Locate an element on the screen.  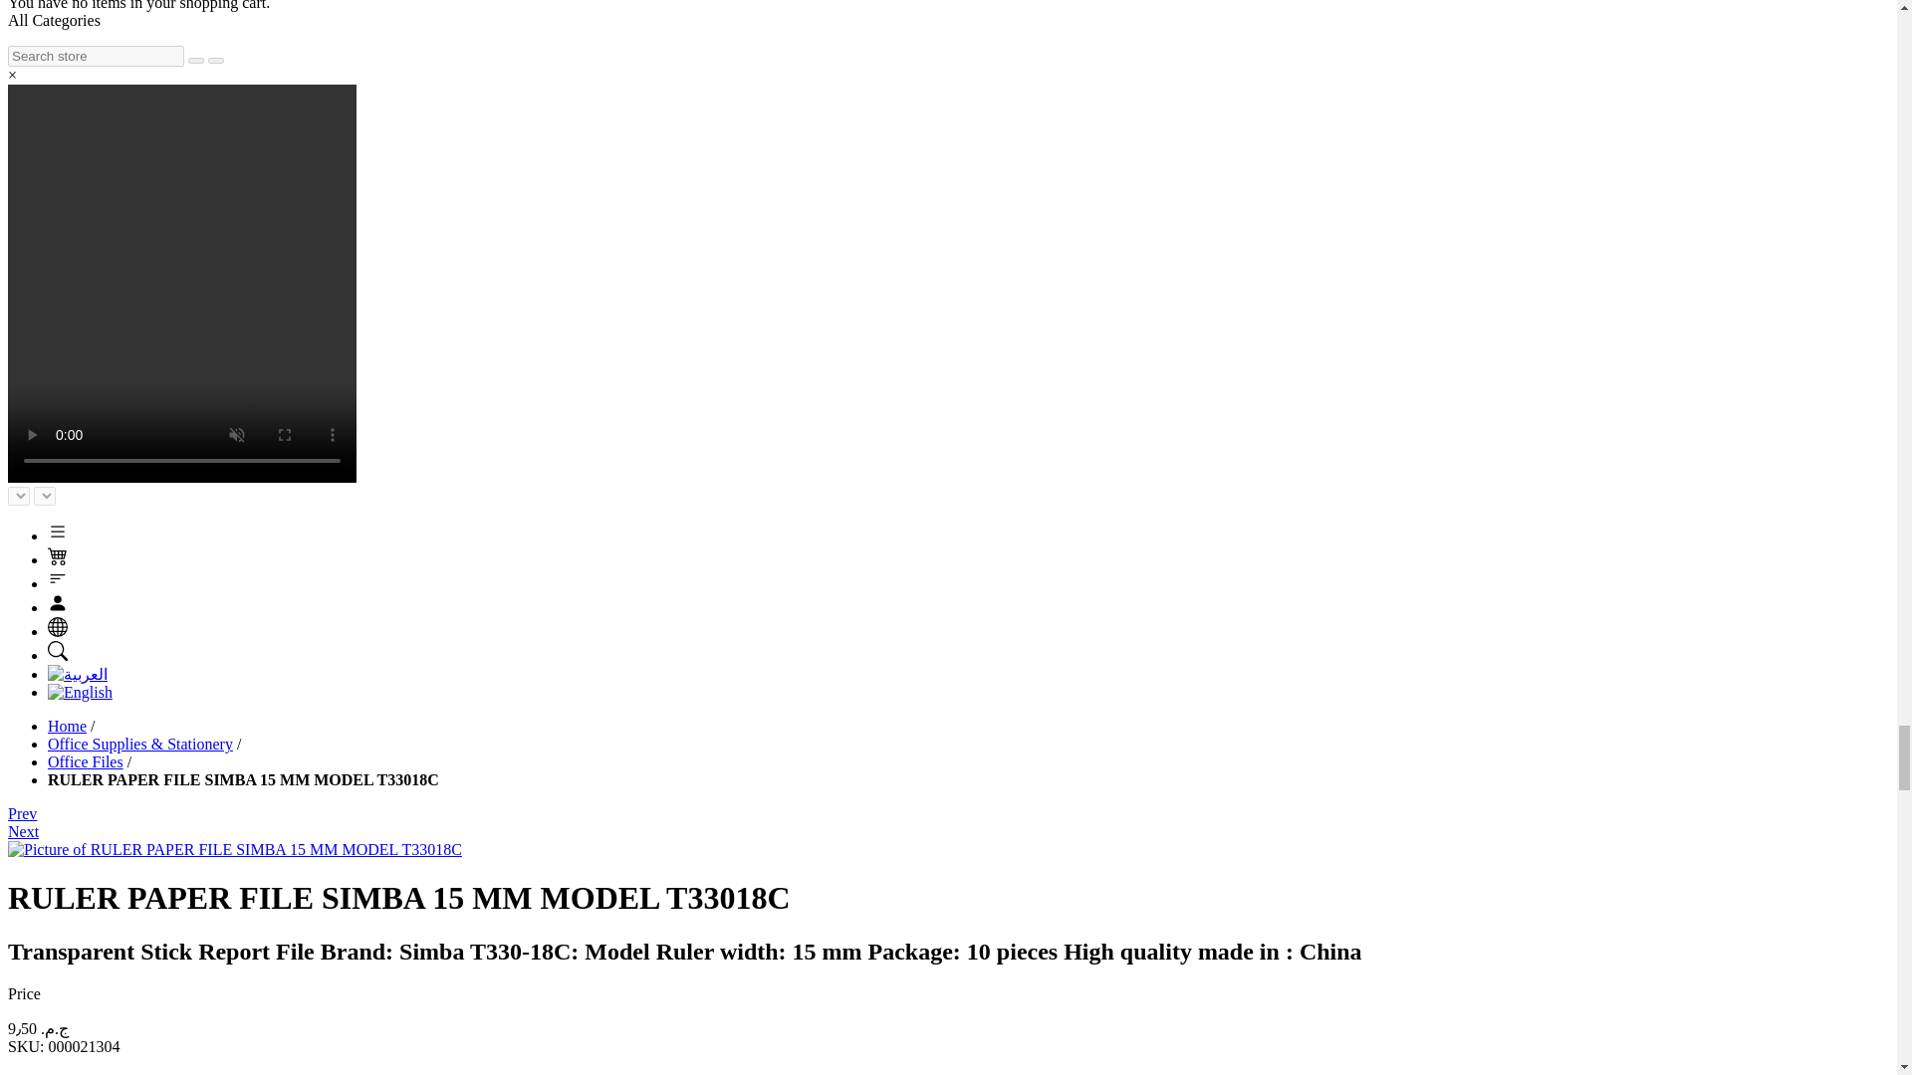
Menu is located at coordinates (58, 532).